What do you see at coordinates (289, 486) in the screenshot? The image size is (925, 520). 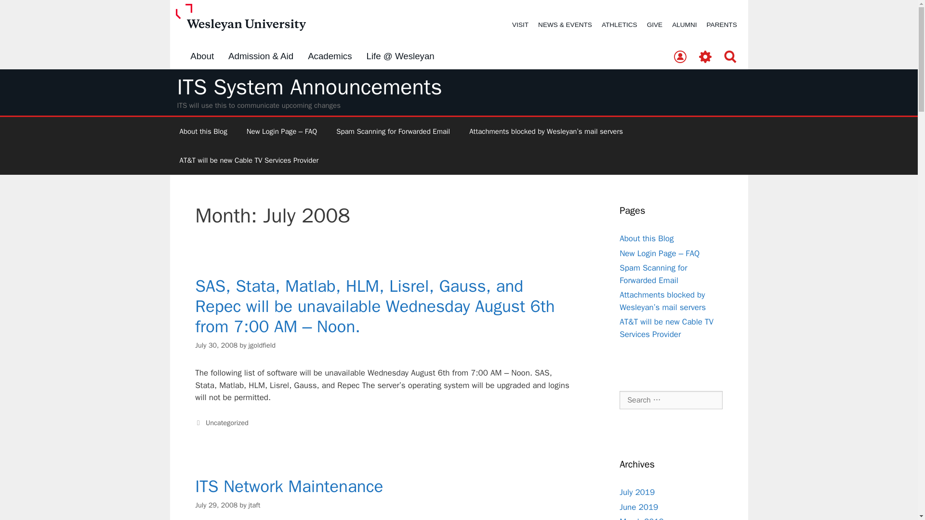 I see `ITS Network Maintenance` at bounding box center [289, 486].